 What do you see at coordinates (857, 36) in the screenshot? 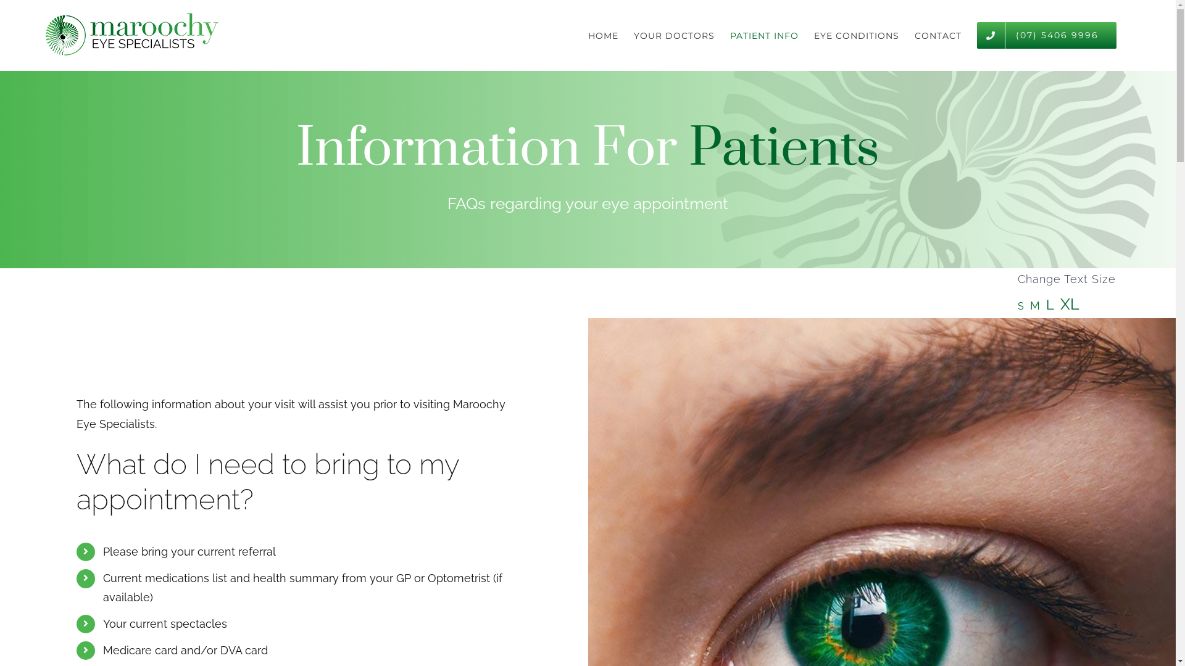
I see `EYE CONDITIONS` at bounding box center [857, 36].